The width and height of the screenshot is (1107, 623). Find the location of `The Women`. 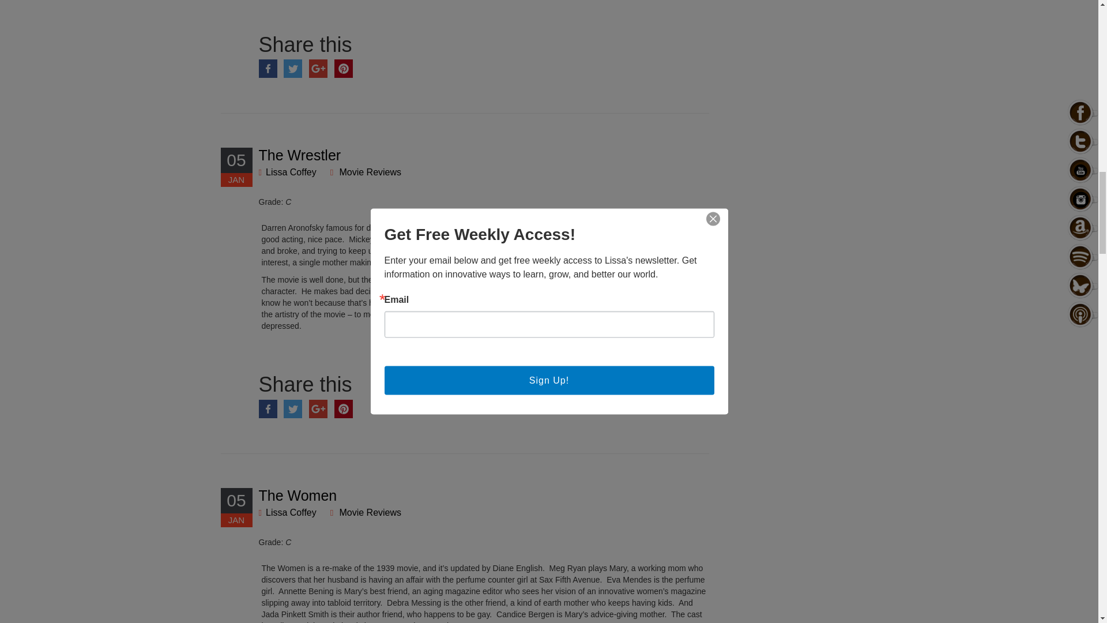

The Women is located at coordinates (297, 495).